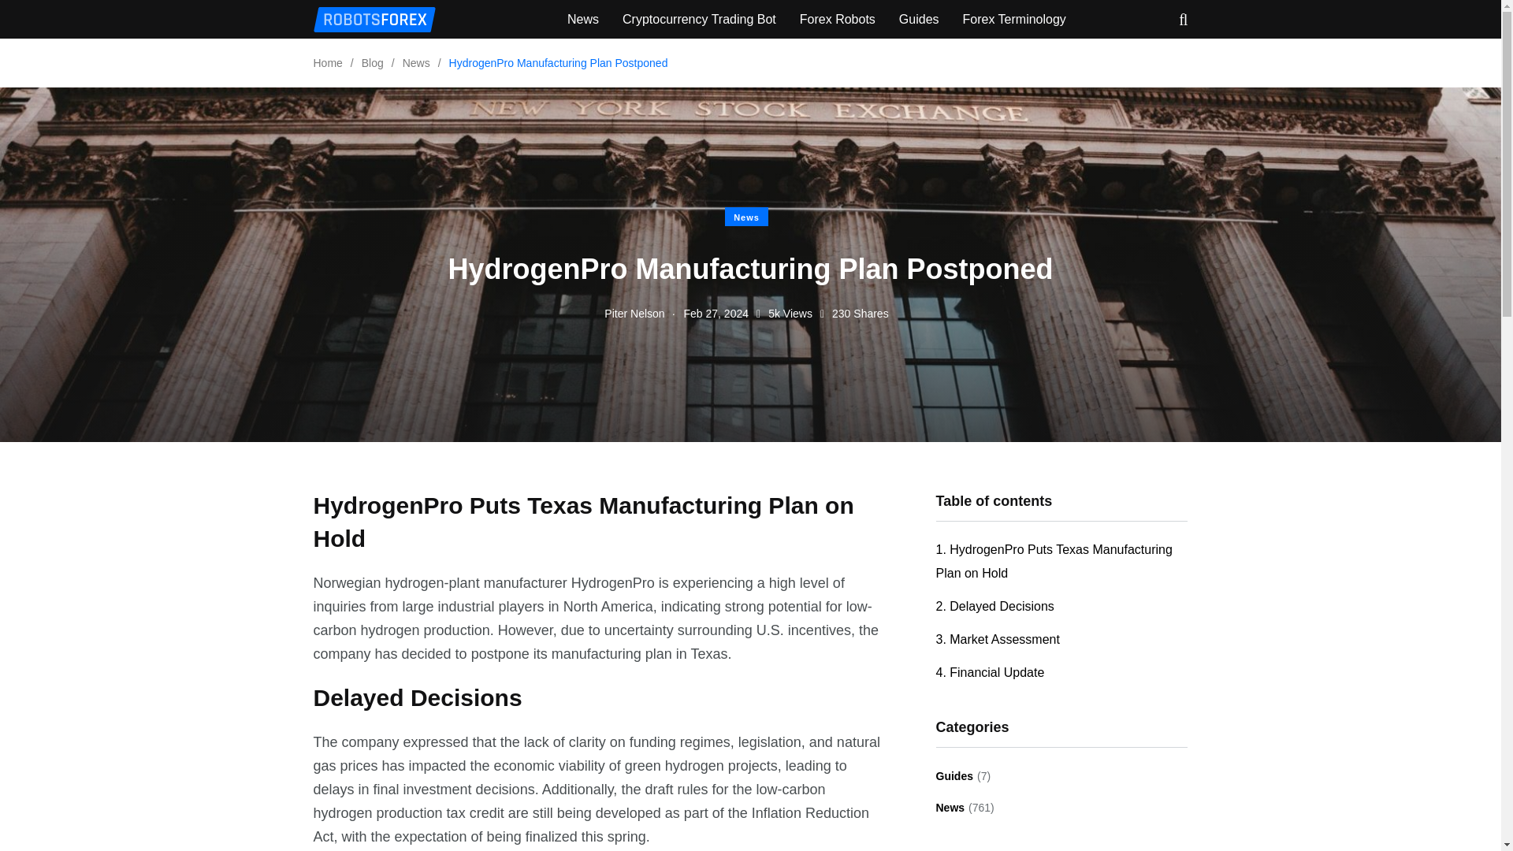 Image resolution: width=1513 pixels, height=851 pixels. Describe the element at coordinates (583, 19) in the screenshot. I see `News` at that location.